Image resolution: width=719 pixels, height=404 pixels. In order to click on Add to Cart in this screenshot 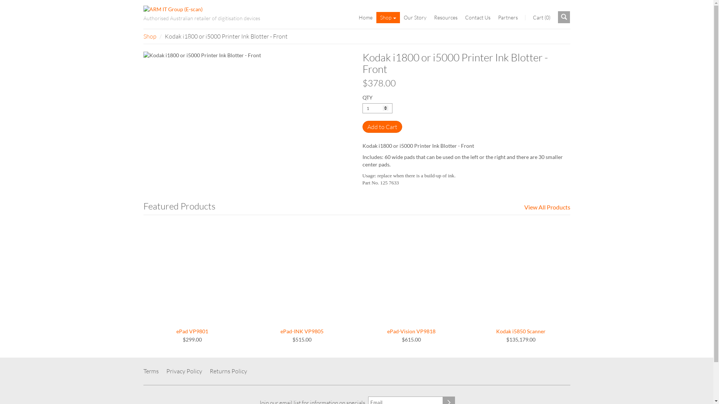, I will do `click(382, 127)`.